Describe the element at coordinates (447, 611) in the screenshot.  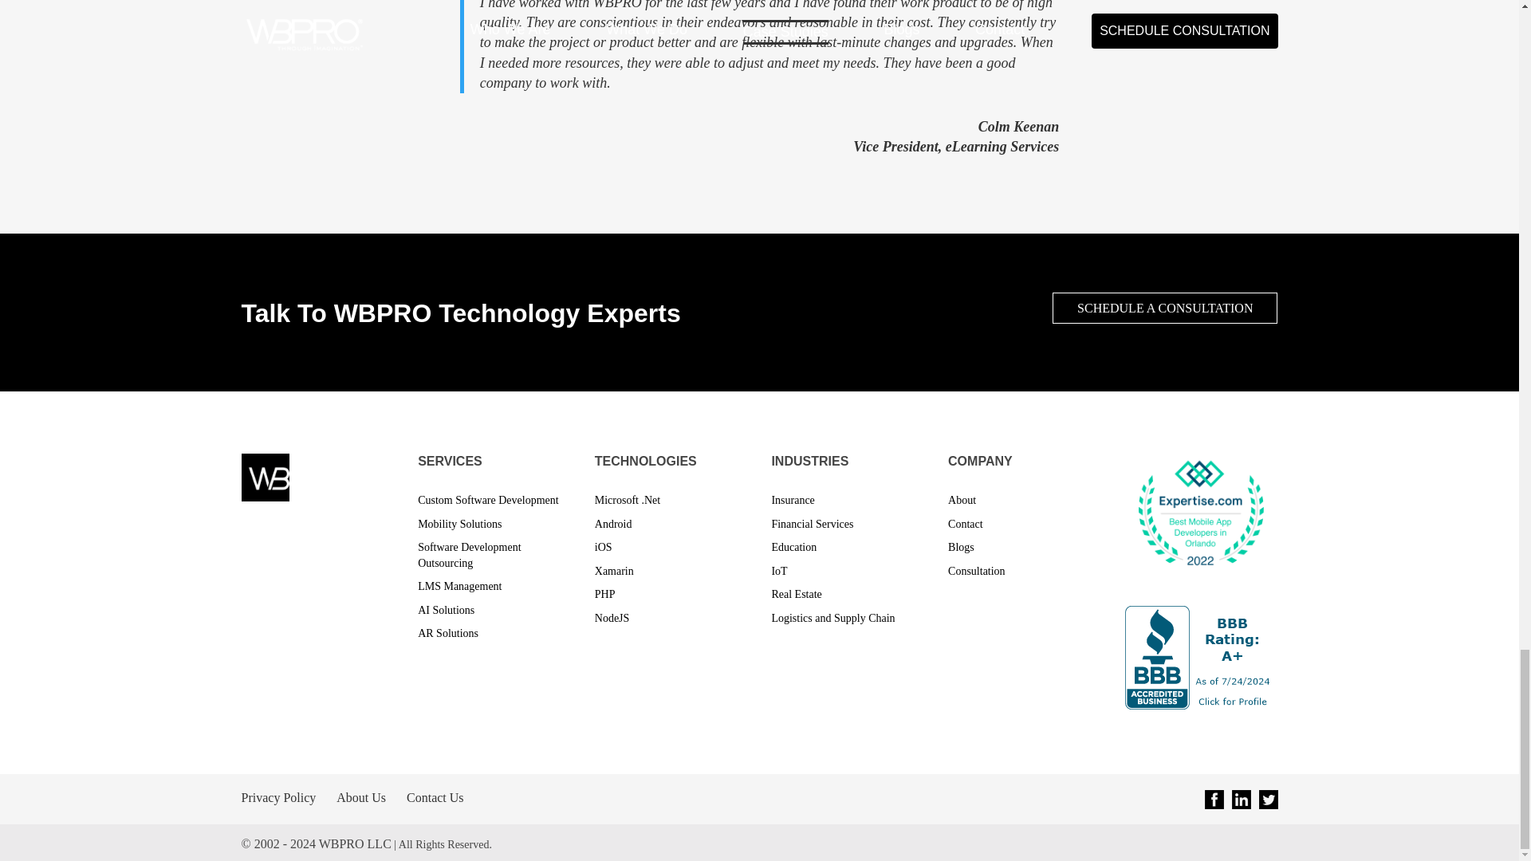
I see `AI Solutions` at that location.